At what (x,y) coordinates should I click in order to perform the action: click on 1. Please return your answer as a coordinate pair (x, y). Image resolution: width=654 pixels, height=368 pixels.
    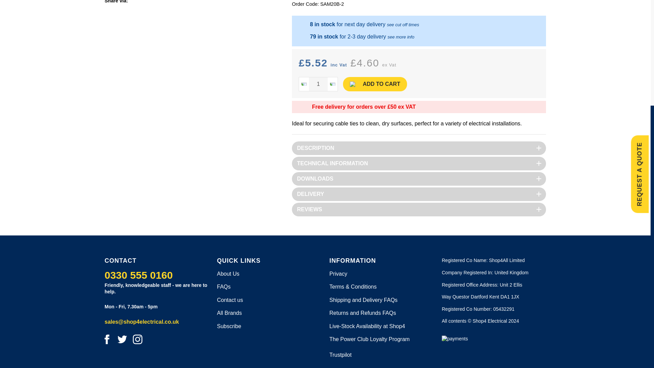
    Looking at the image, I should click on (318, 84).